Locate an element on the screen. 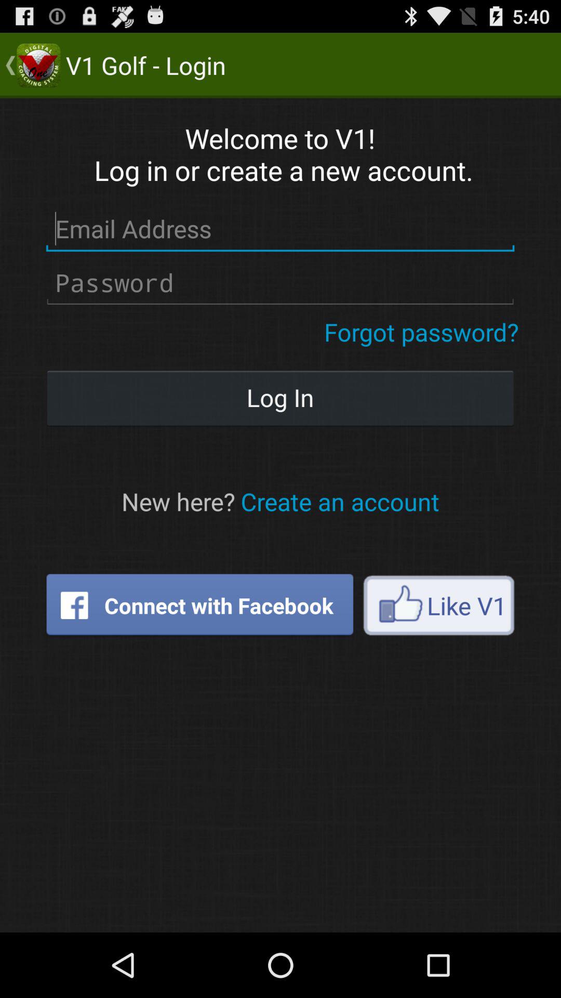 The image size is (561, 998). select forgot password? is located at coordinates (422, 332).